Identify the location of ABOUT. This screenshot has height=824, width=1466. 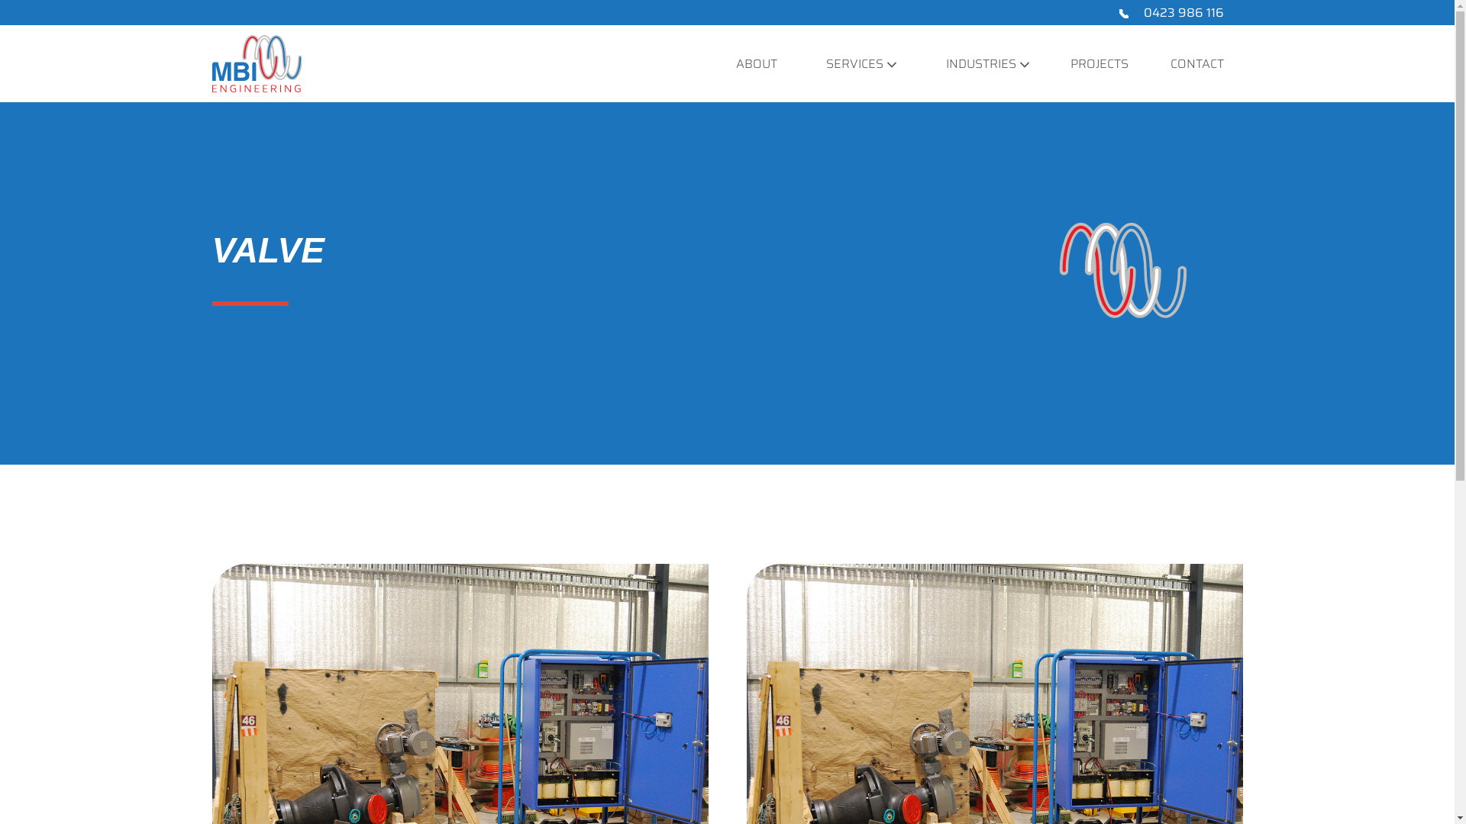
(757, 64).